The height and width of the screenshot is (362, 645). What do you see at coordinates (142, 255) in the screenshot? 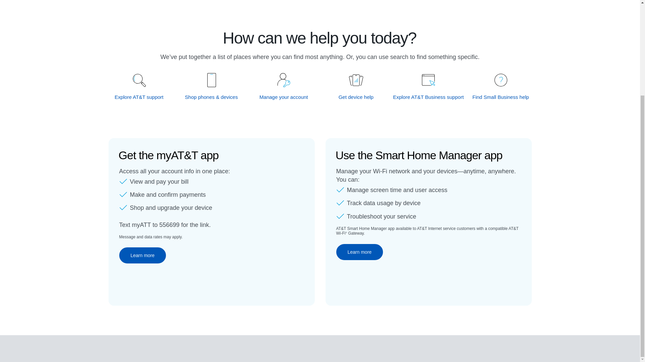
I see `Learn more` at bounding box center [142, 255].